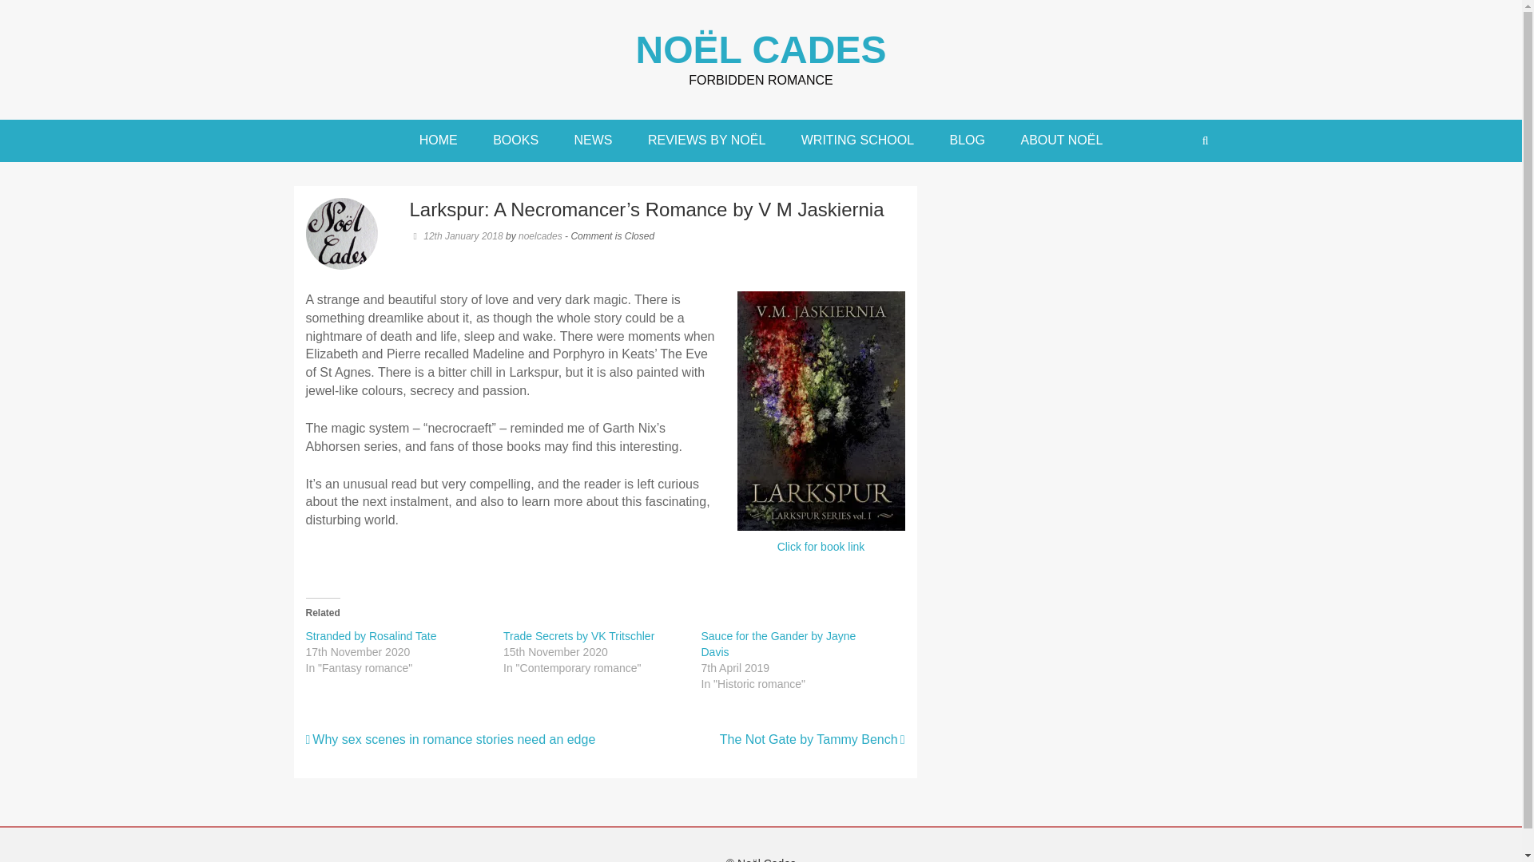 The image size is (1534, 862). What do you see at coordinates (438, 140) in the screenshot?
I see `HOME` at bounding box center [438, 140].